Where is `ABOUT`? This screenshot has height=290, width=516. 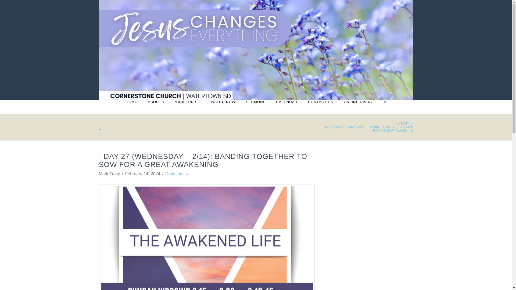
ABOUT is located at coordinates (156, 107).